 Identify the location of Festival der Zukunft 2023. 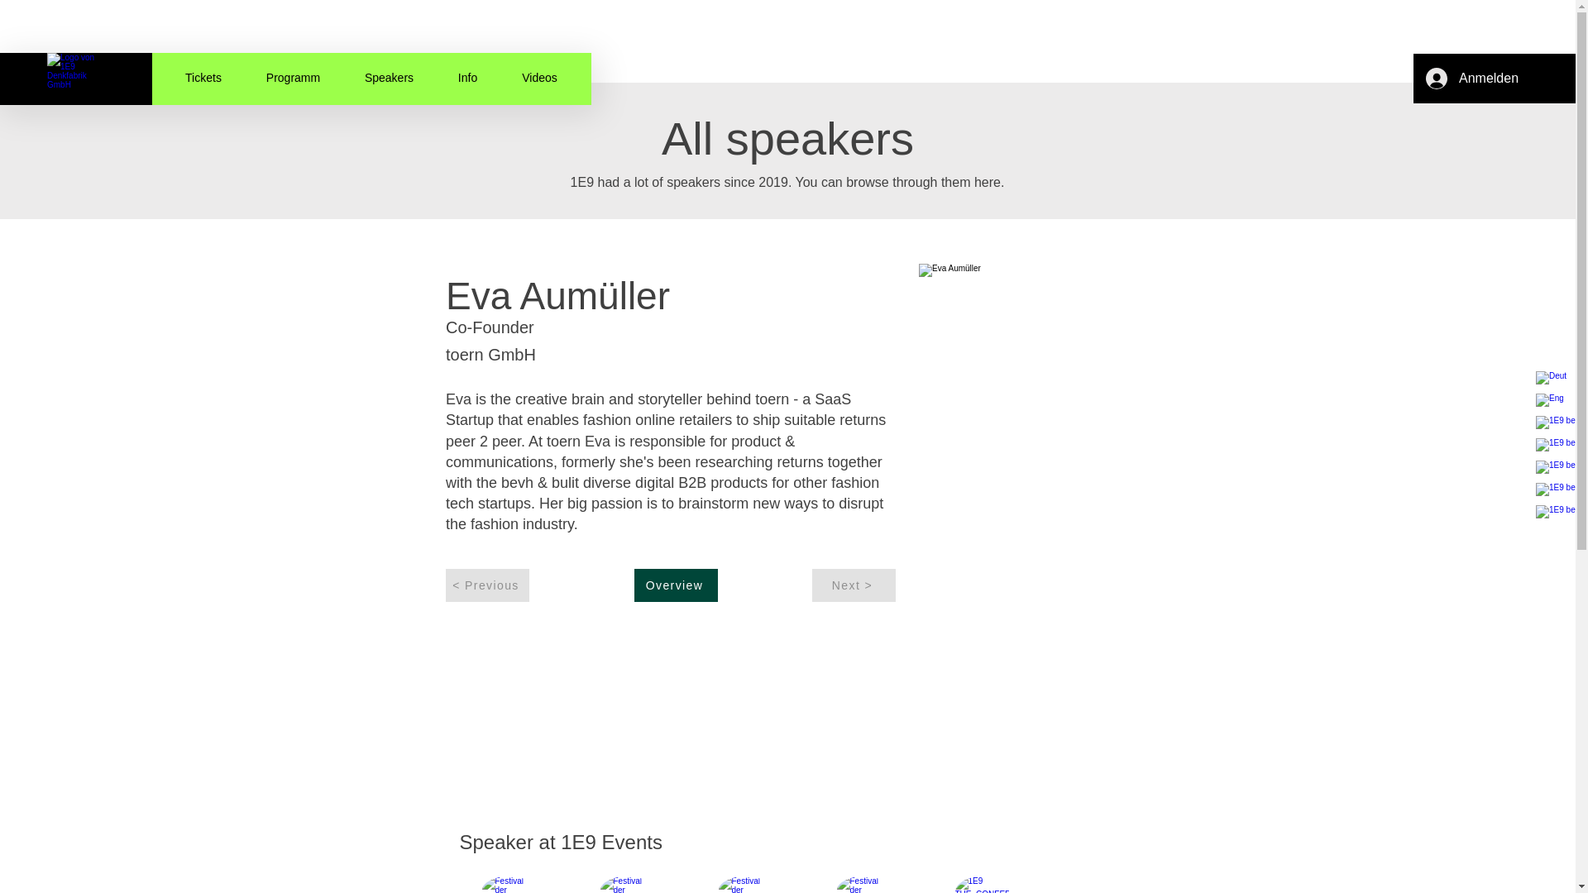
(744, 885).